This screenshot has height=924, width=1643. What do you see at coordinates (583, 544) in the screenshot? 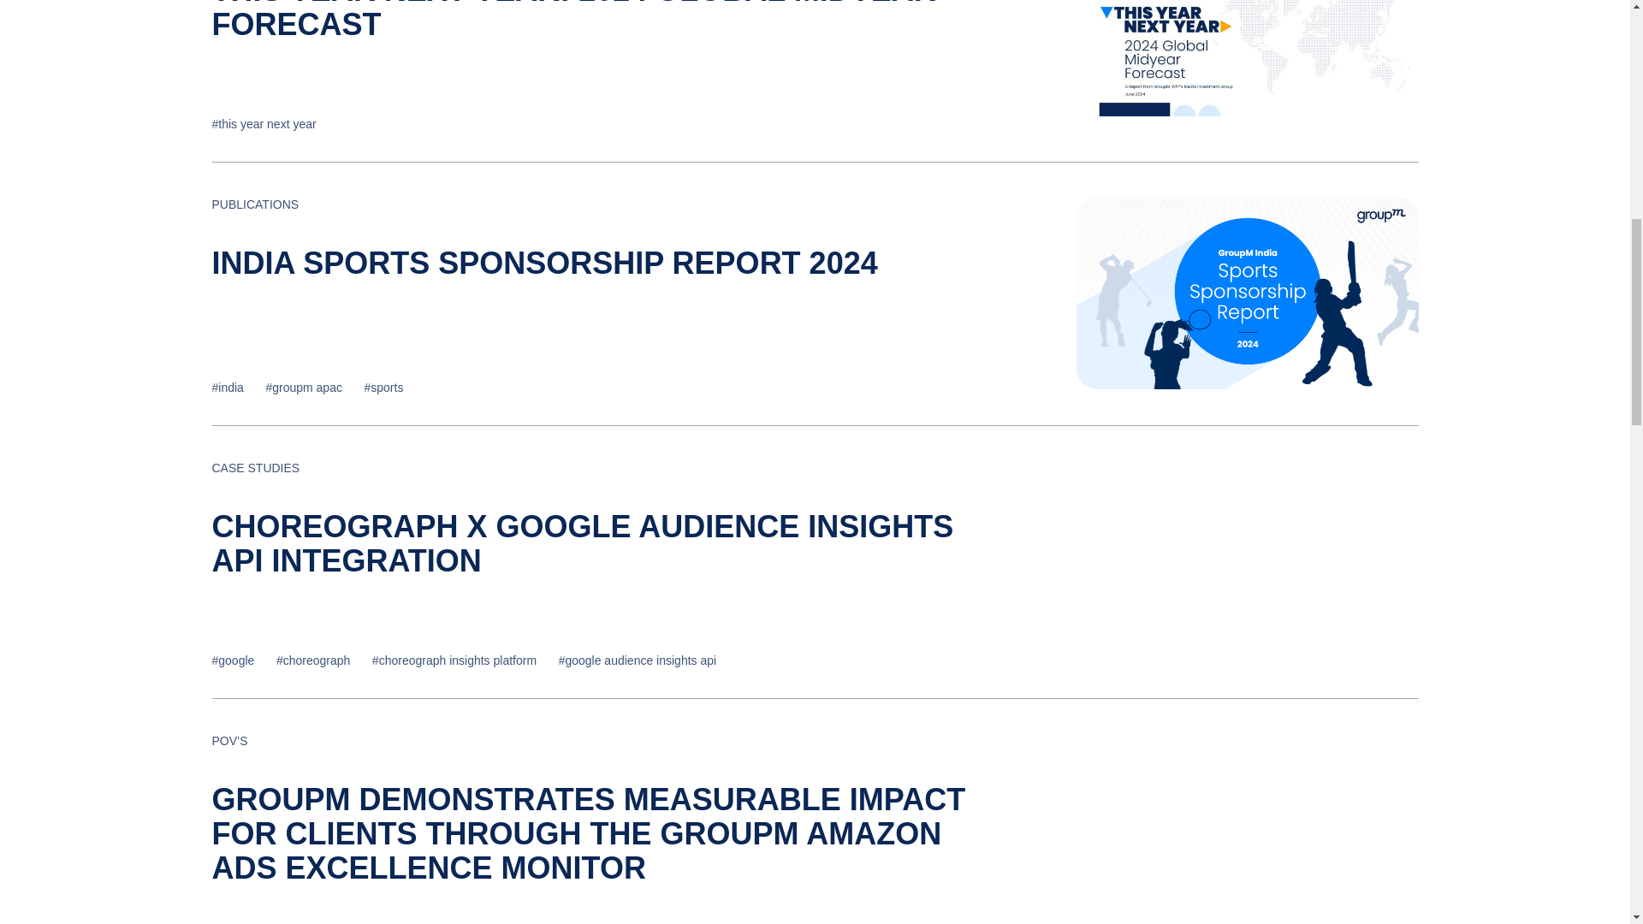
I see `CHOREOGRAPH X GOOGLE AUDIENCE INSIGHTS API INTEGRATION` at bounding box center [583, 544].